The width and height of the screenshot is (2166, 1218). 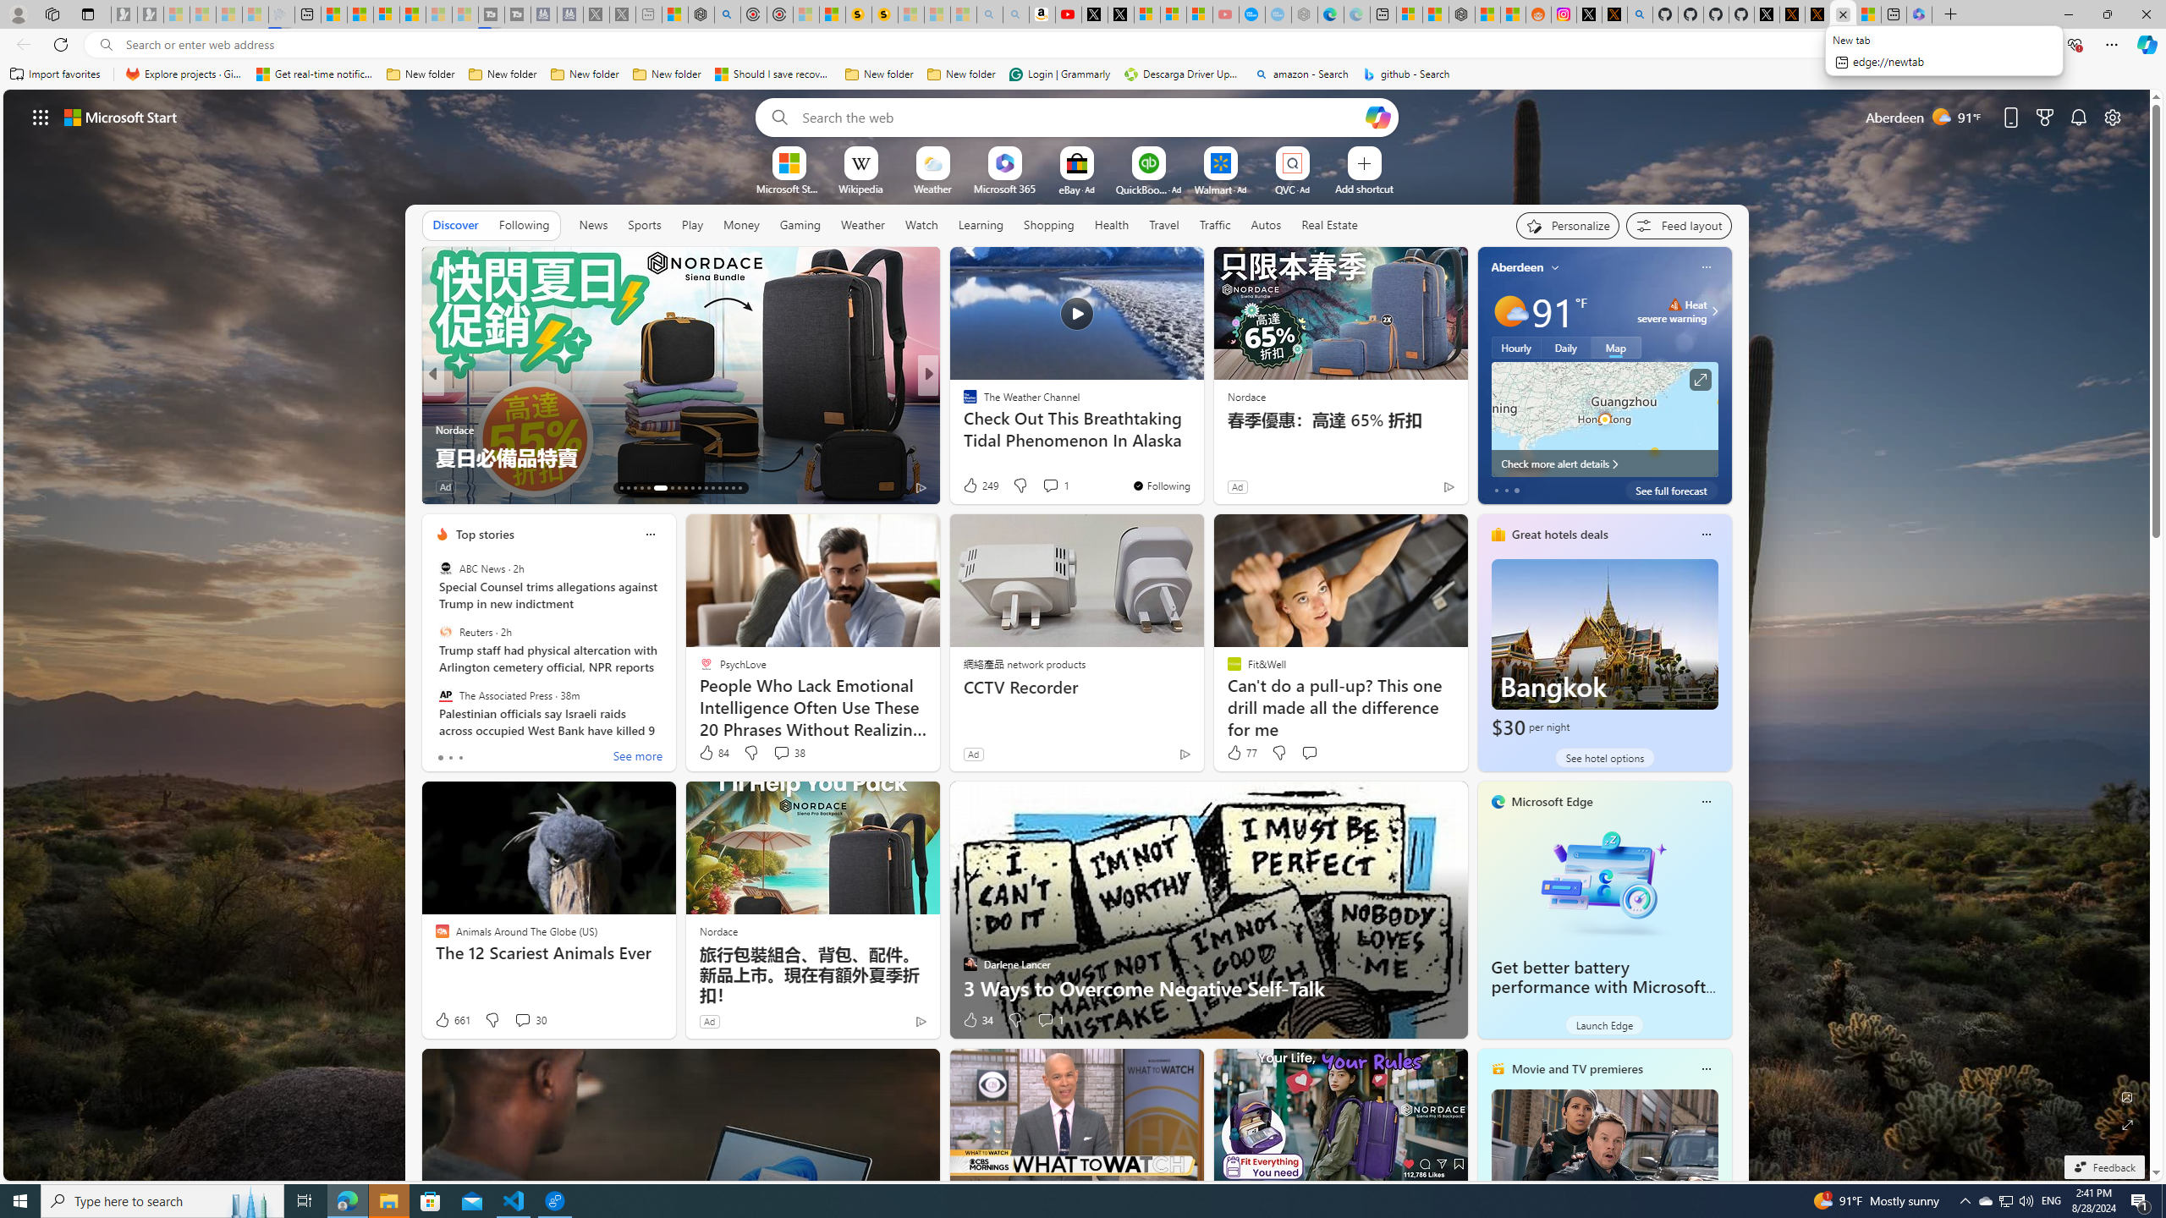 What do you see at coordinates (800, 224) in the screenshot?
I see `Gaming` at bounding box center [800, 224].